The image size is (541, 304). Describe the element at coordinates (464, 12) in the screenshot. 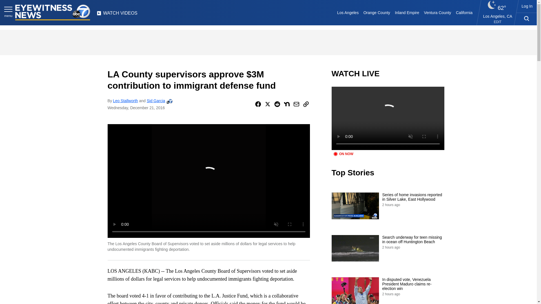

I see `California` at that location.